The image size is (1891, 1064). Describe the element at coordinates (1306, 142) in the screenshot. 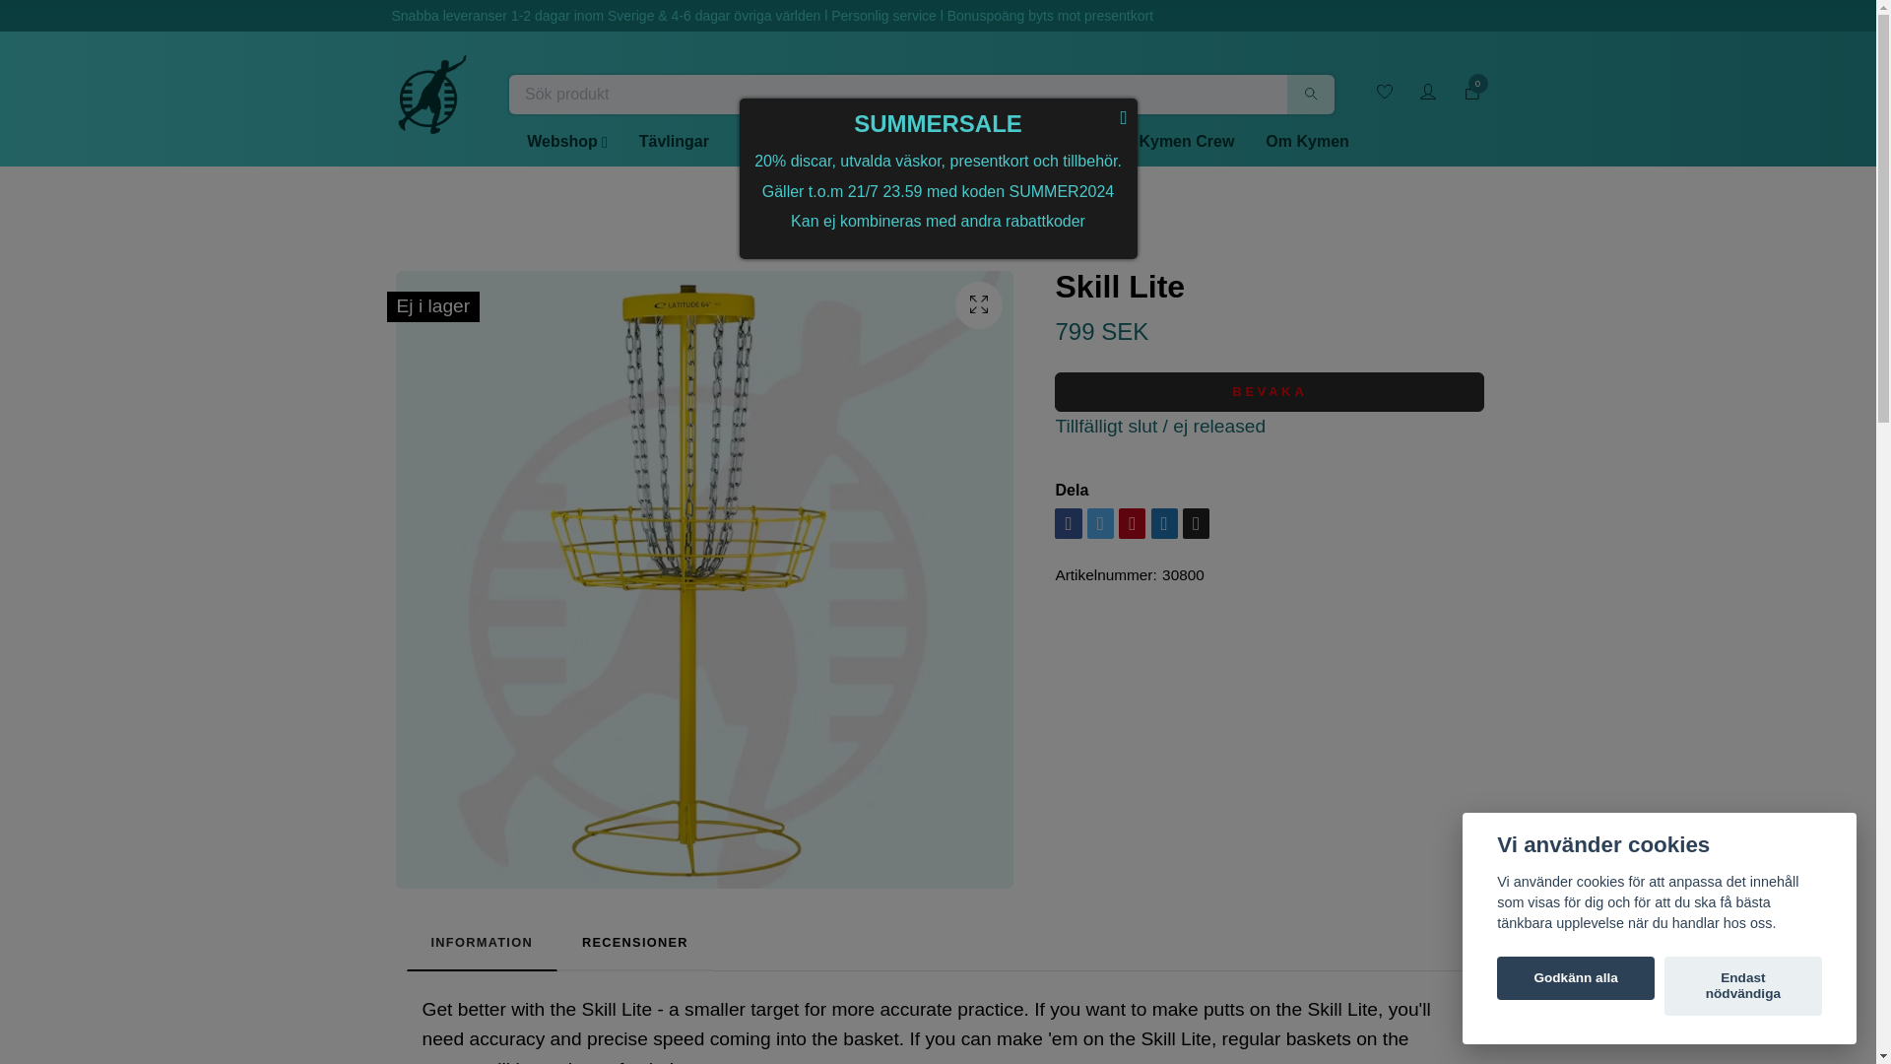

I see `Om Kymen` at that location.